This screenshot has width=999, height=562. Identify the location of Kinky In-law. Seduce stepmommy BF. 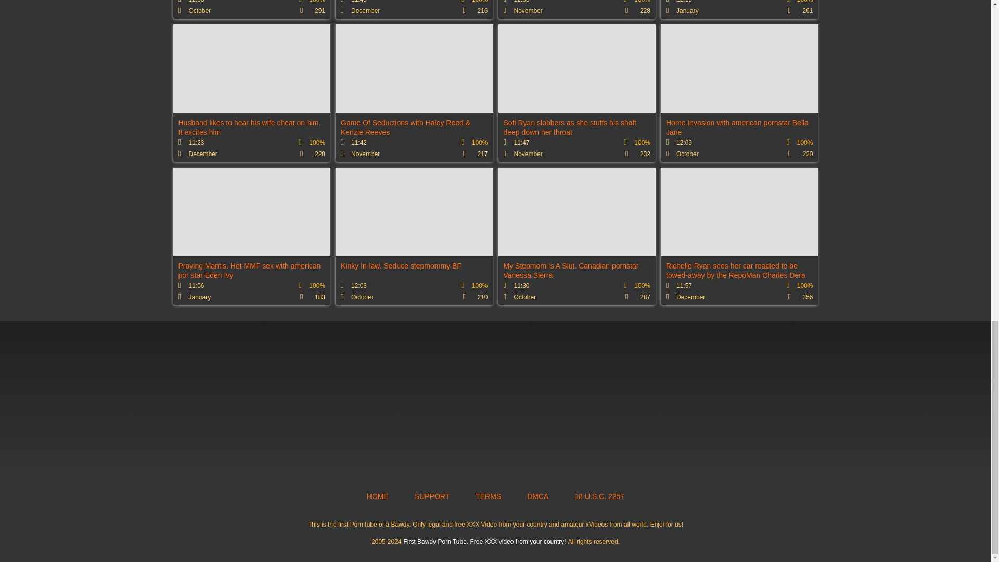
(414, 236).